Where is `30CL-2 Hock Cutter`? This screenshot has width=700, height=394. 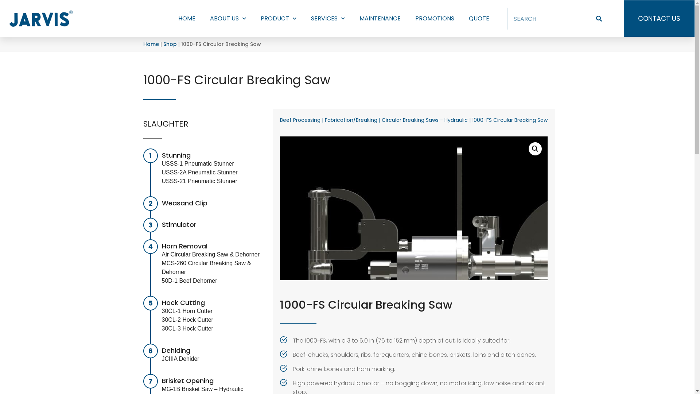
30CL-2 Hock Cutter is located at coordinates (187, 320).